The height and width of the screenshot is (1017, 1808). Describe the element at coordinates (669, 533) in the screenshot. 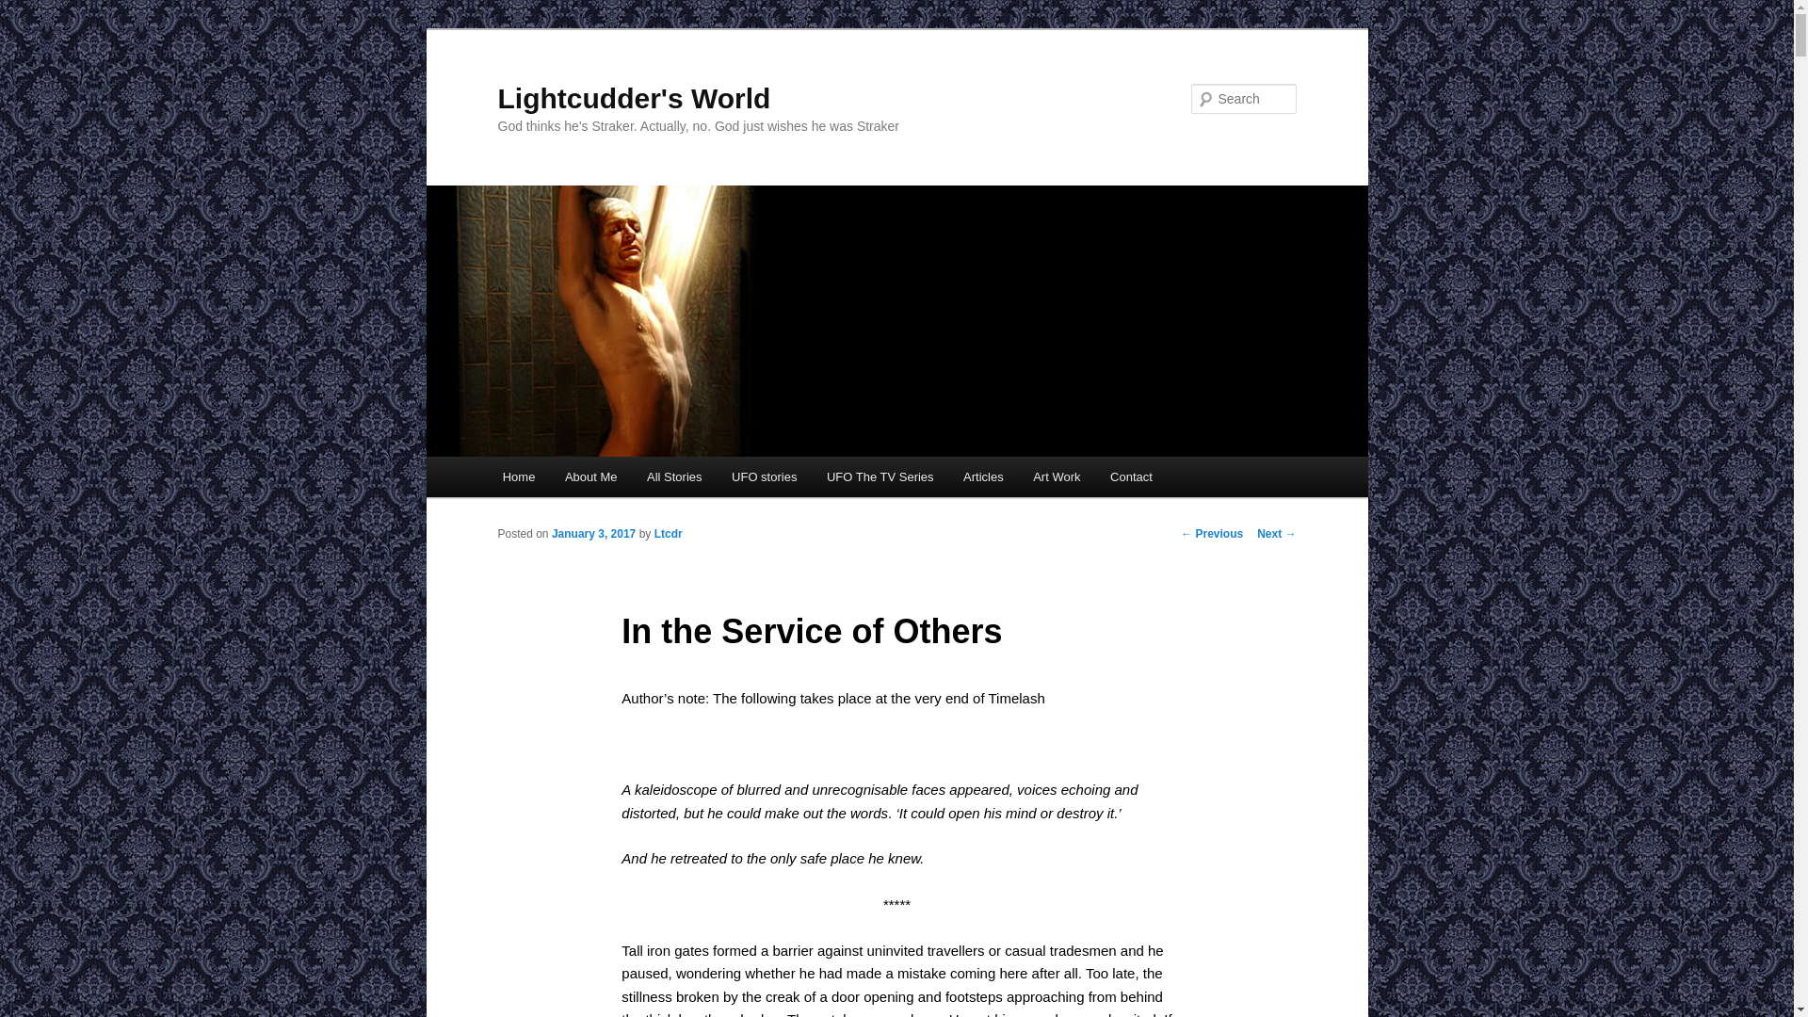

I see `View all posts by Ltcdr` at that location.